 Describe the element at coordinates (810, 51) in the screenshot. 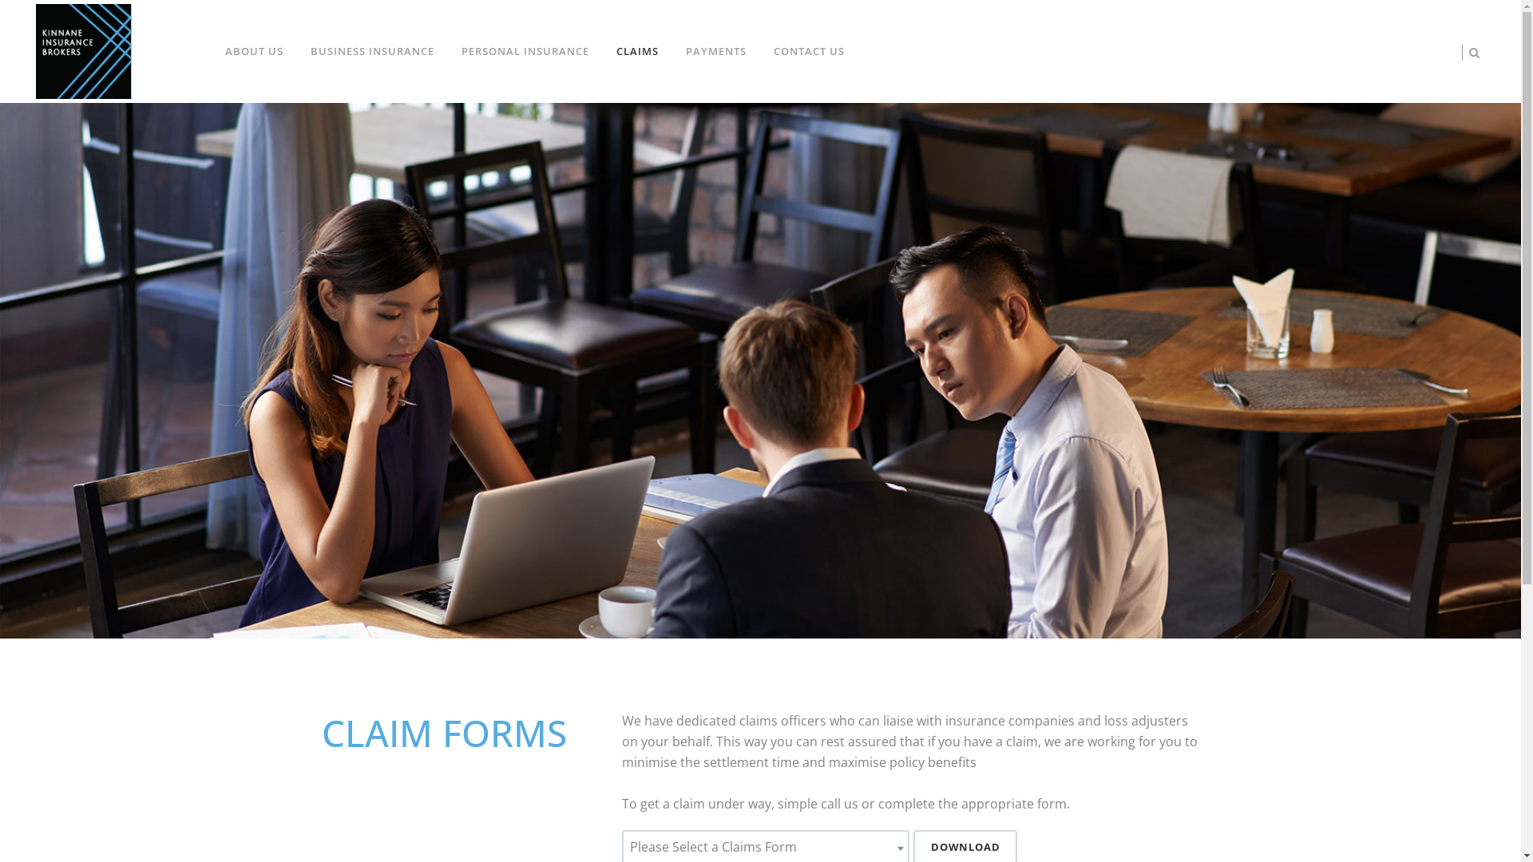

I see `CONTACT US` at that location.